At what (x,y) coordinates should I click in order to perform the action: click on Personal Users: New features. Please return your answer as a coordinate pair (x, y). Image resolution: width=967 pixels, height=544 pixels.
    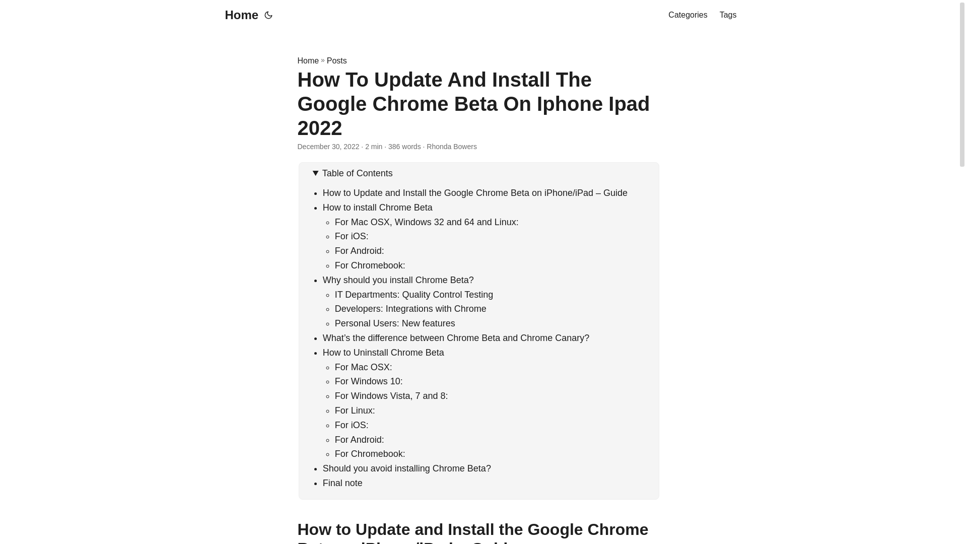
    Looking at the image, I should click on (395, 323).